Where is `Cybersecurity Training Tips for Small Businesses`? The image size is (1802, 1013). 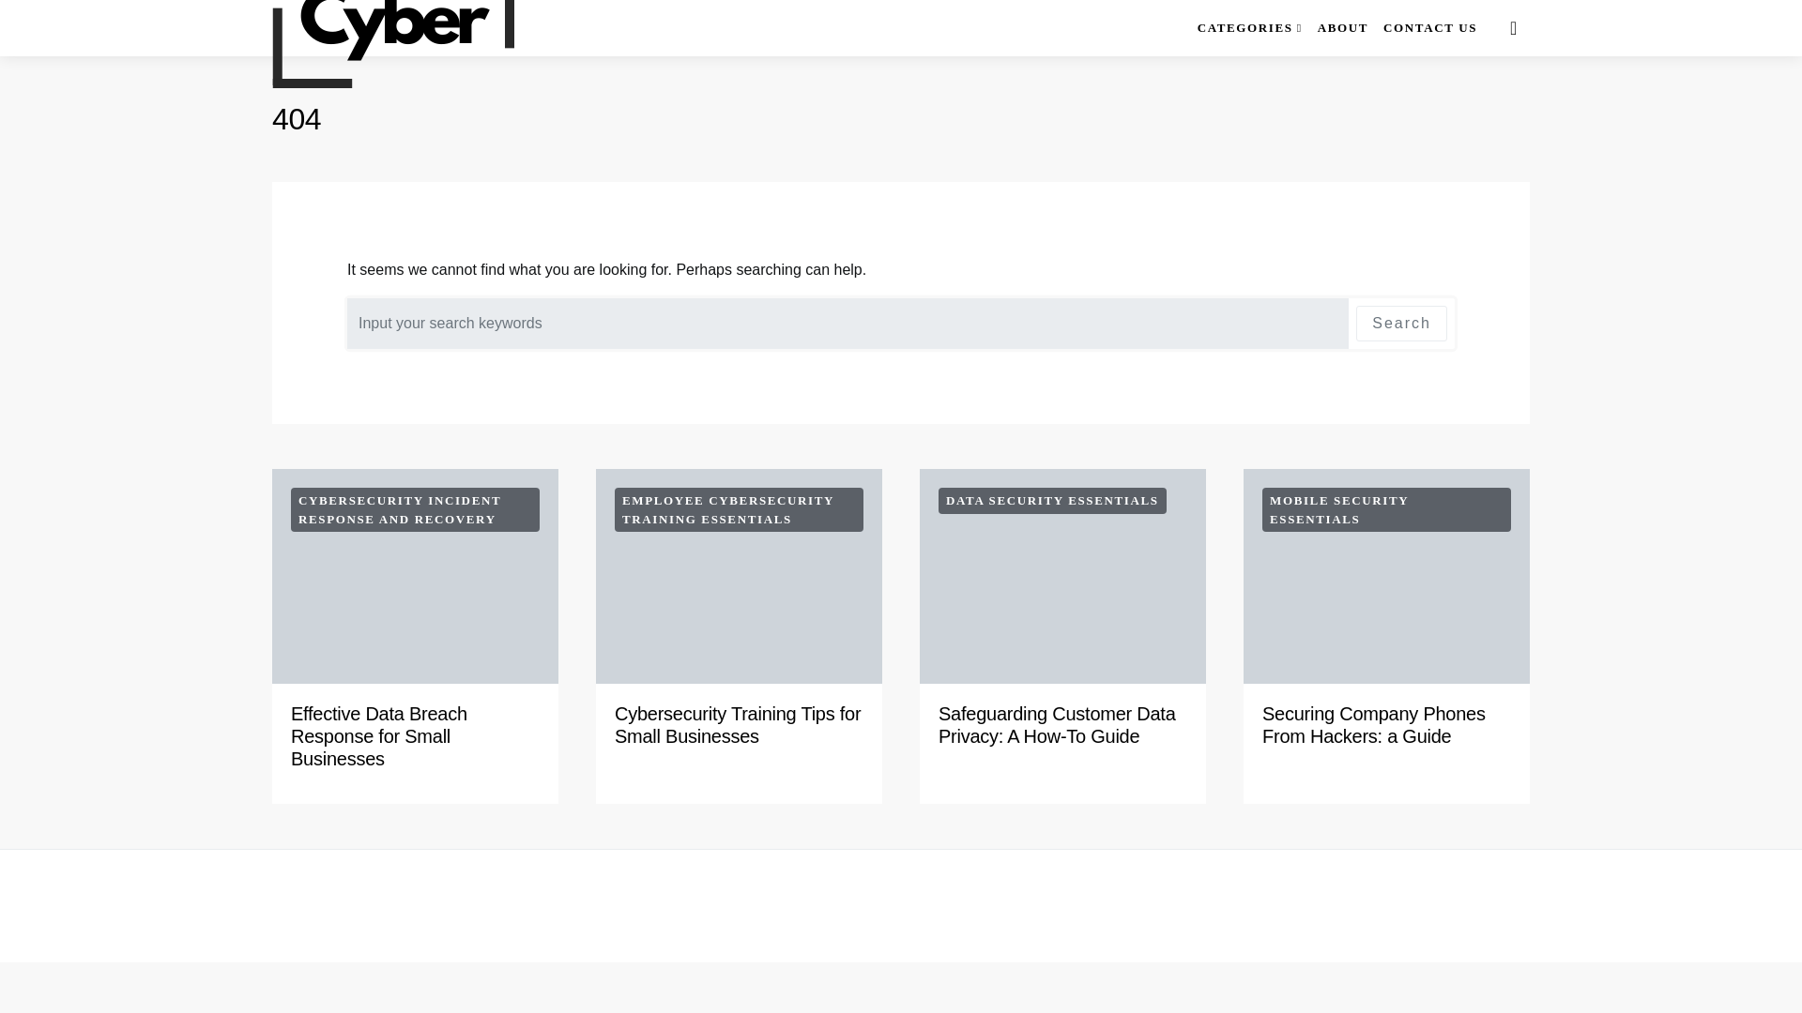 Cybersecurity Training Tips for Small Businesses is located at coordinates (738, 724).